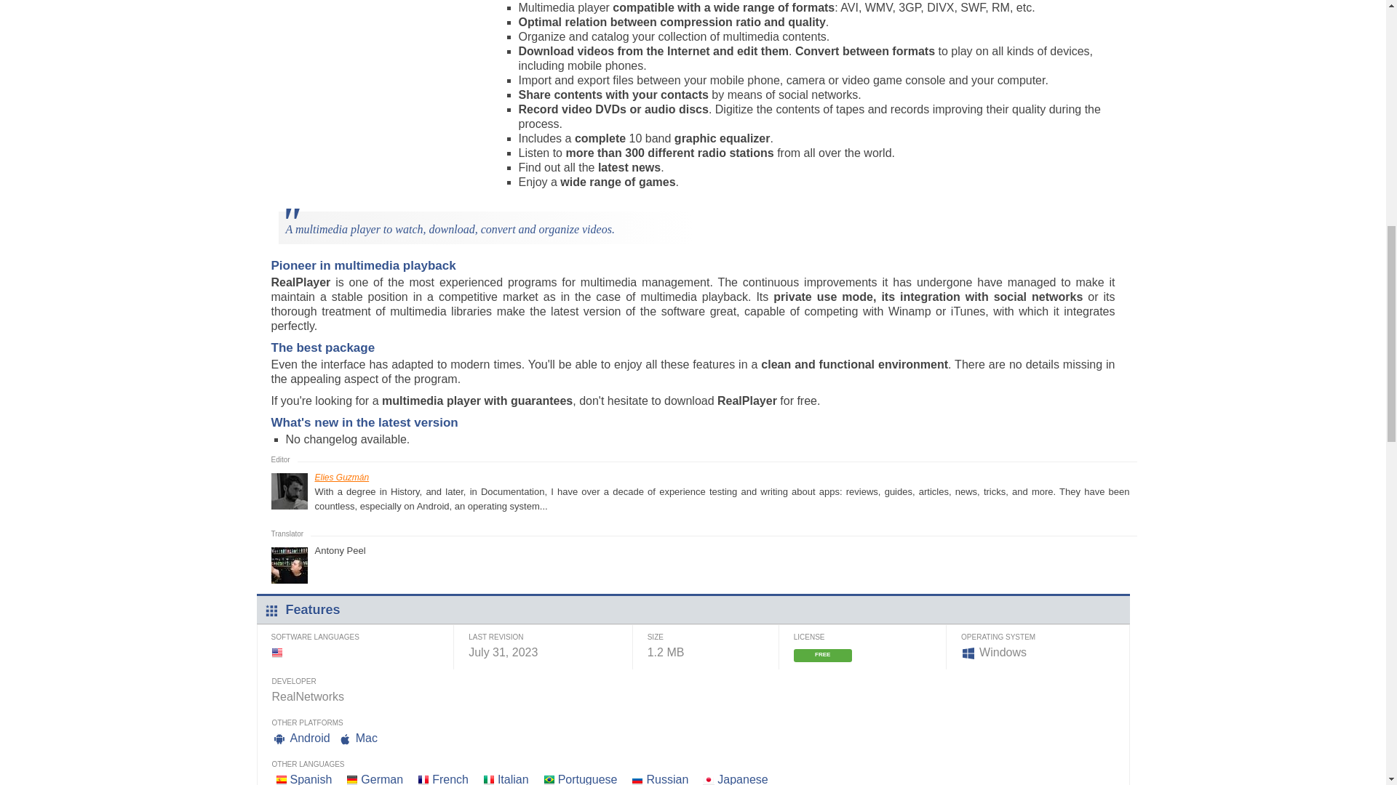 The width and height of the screenshot is (1397, 785). I want to click on Spanish, so click(310, 779).